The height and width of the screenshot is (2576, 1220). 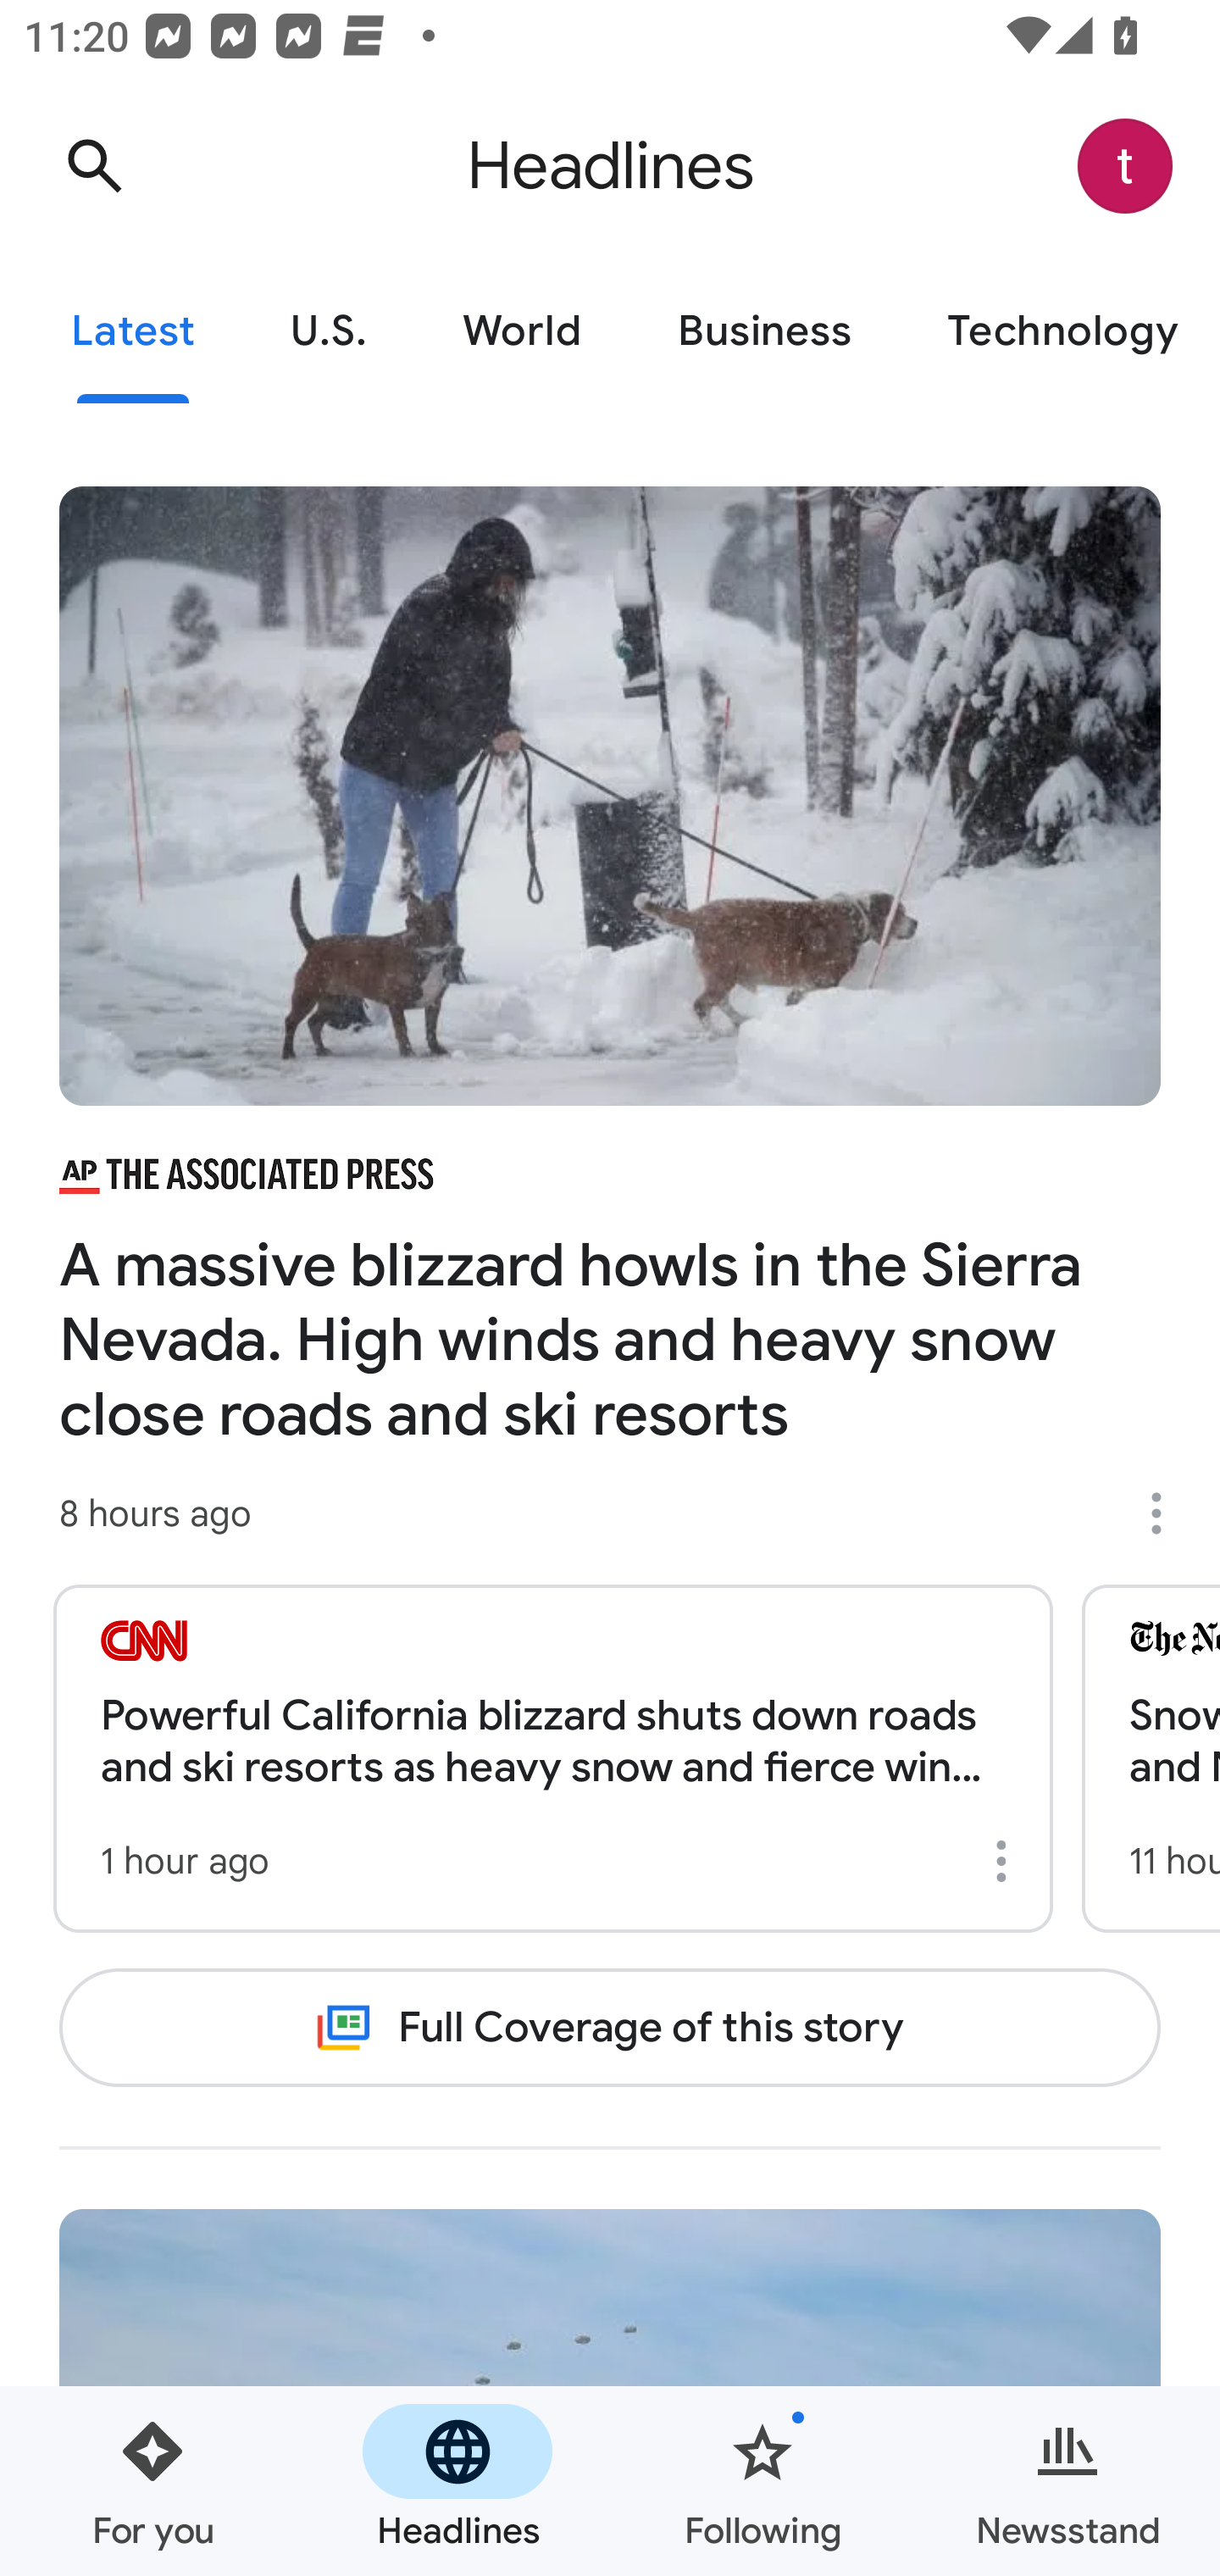 I want to click on More options, so click(x=1006, y=1861).